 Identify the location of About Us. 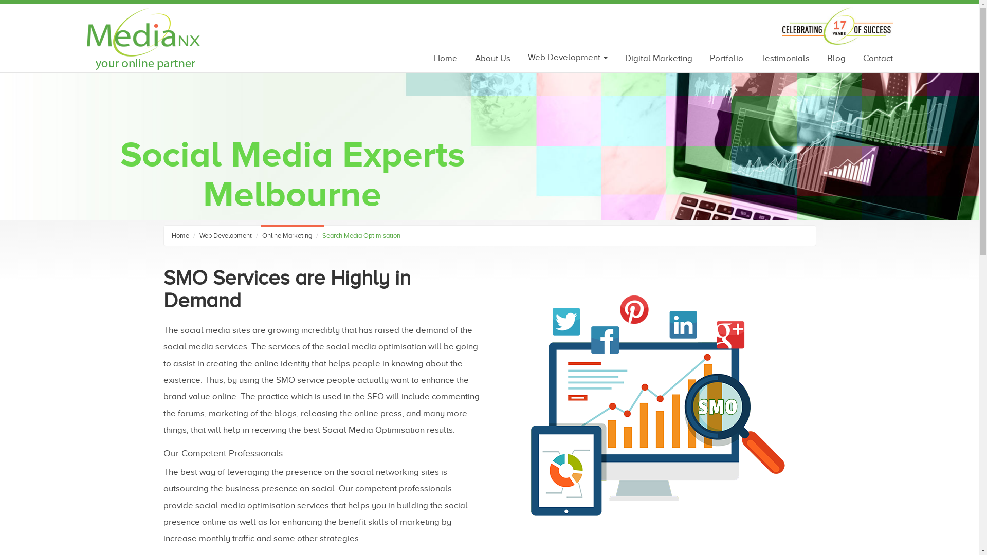
(492, 59).